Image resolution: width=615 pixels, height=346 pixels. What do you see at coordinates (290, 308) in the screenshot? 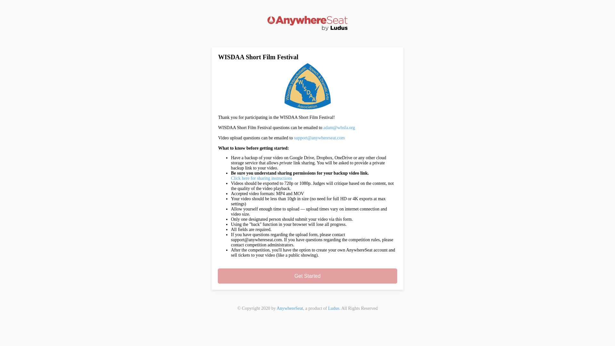
I see `AnywhereSeat` at bounding box center [290, 308].